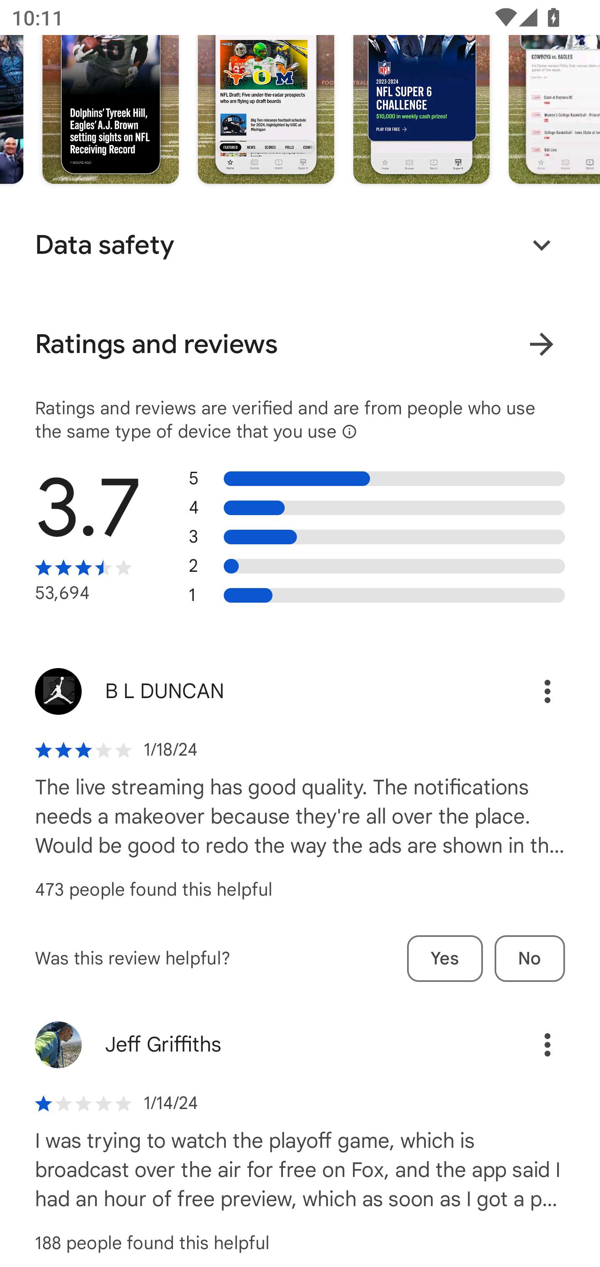 Image resolution: width=600 pixels, height=1267 pixels. What do you see at coordinates (530, 691) in the screenshot?
I see `Options` at bounding box center [530, 691].